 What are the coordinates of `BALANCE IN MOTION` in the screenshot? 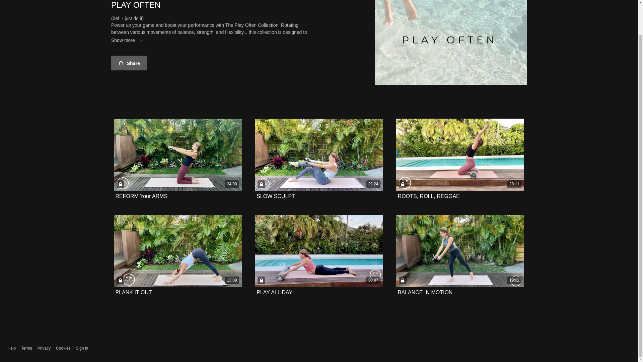 It's located at (425, 293).